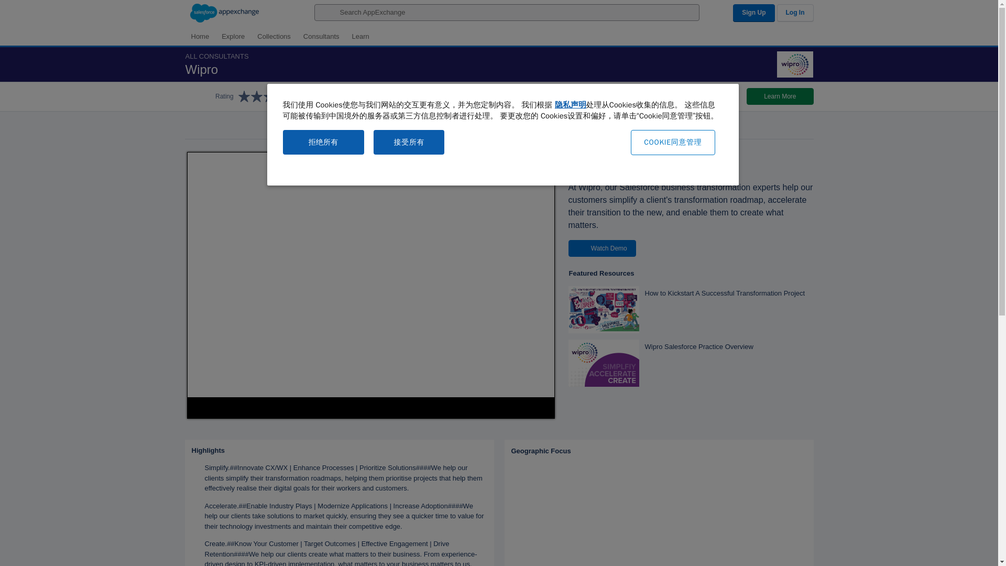 The width and height of the screenshot is (1006, 566). Describe the element at coordinates (794, 13) in the screenshot. I see `Log In` at that location.